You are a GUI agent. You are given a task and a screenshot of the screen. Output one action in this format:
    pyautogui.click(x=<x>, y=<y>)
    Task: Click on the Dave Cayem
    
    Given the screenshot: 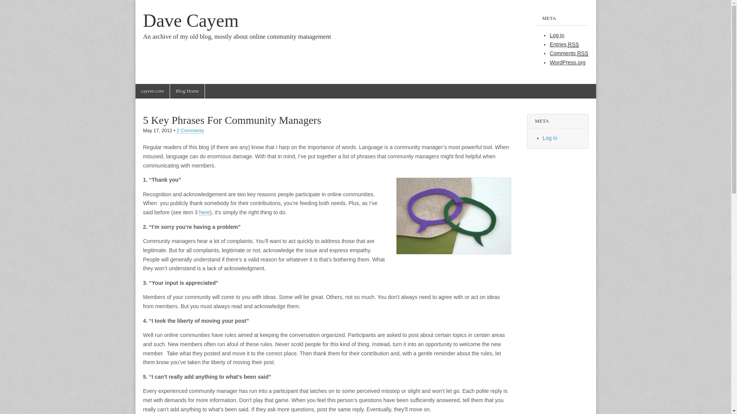 What is the action you would take?
    pyautogui.click(x=190, y=20)
    